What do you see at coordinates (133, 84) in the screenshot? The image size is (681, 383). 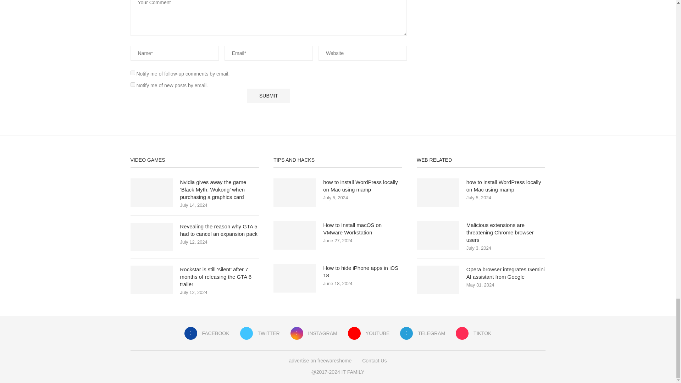 I see `subscribe` at bounding box center [133, 84].